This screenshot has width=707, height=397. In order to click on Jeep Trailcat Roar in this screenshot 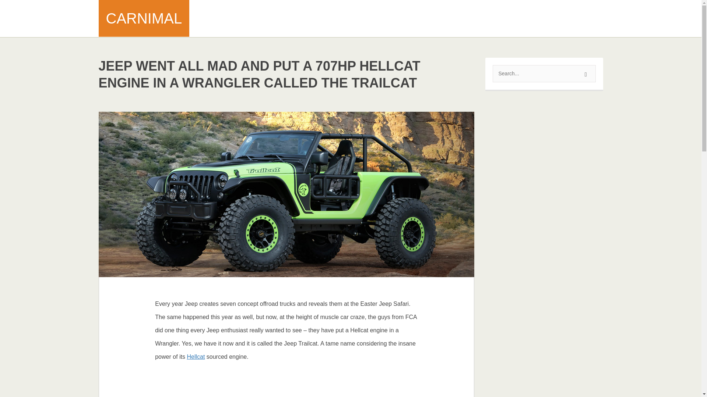, I will do `click(286, 390)`.